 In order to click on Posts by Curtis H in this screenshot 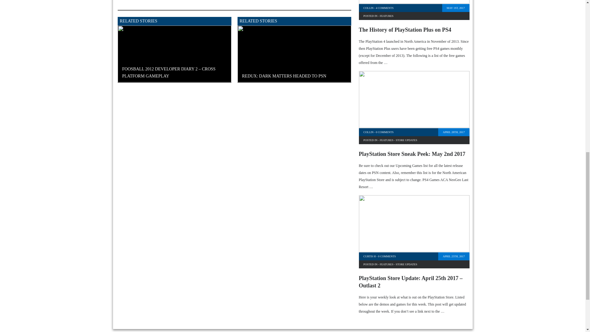, I will do `click(369, 256)`.